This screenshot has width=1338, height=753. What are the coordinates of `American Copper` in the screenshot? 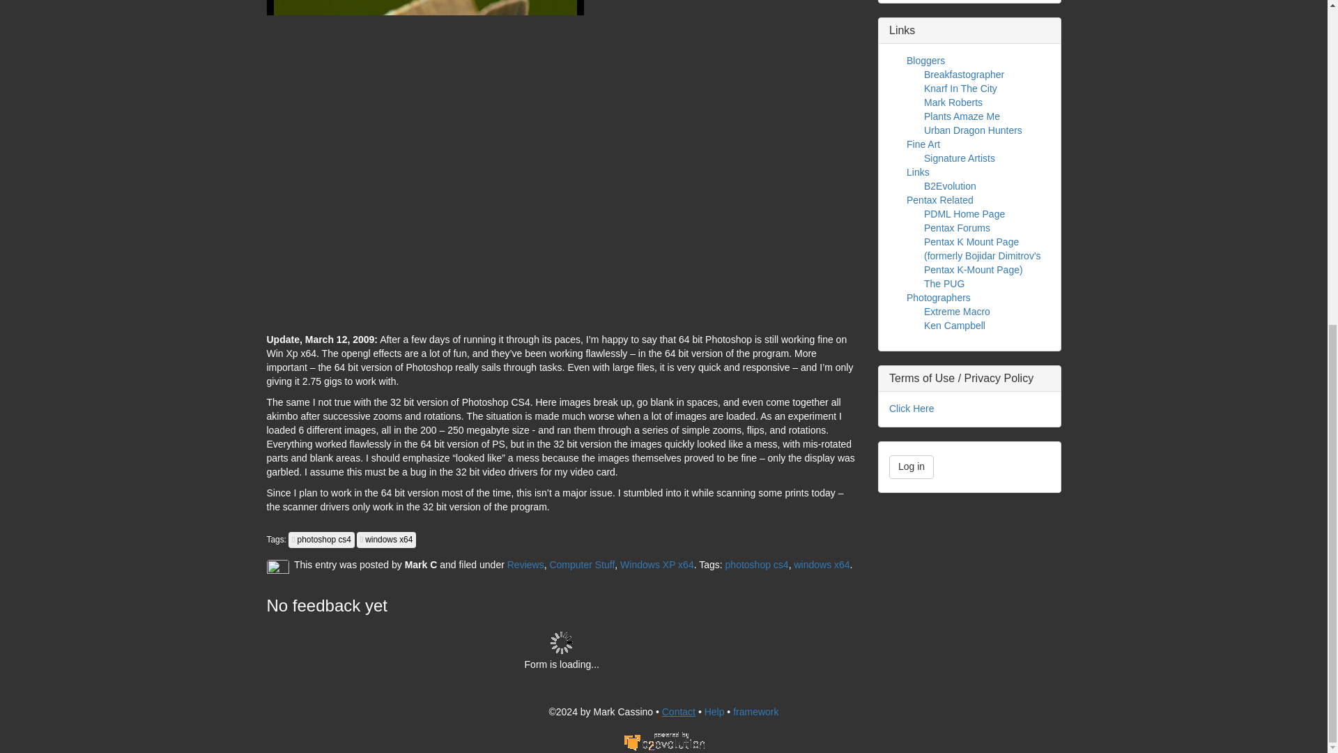 It's located at (425, 163).